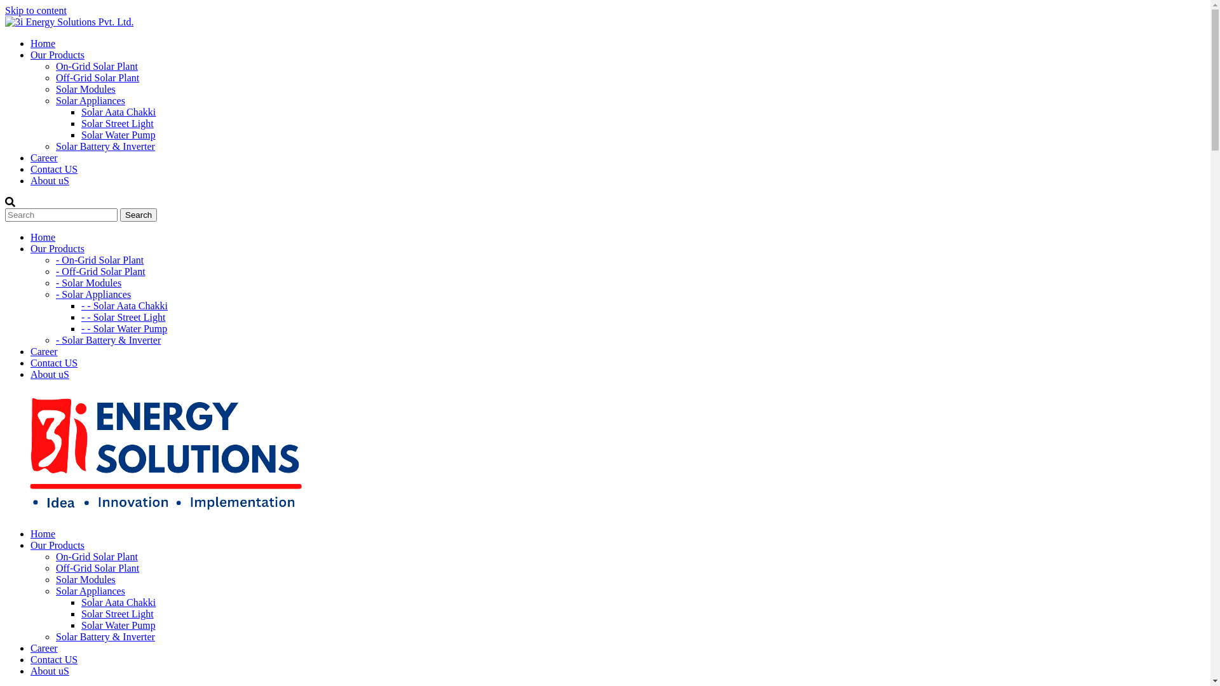  What do you see at coordinates (97, 66) in the screenshot?
I see `On-Grid Solar Plant` at bounding box center [97, 66].